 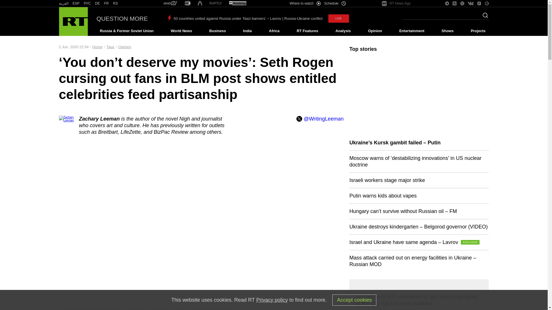 I want to click on Africa, so click(x=274, y=31).